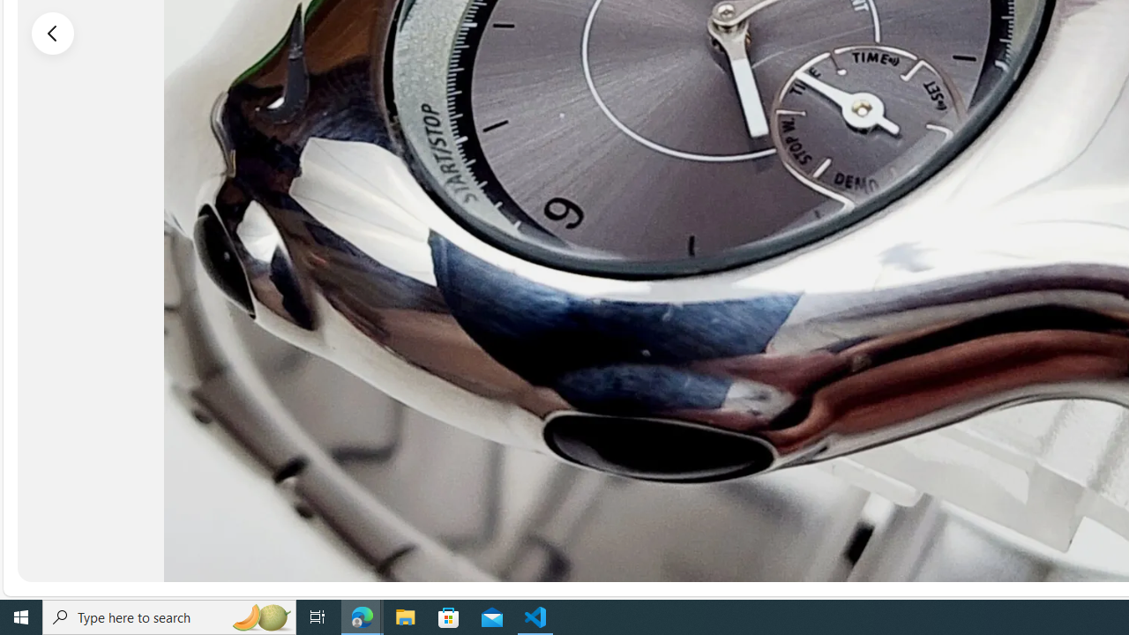 The image size is (1129, 635). Describe the element at coordinates (53, 33) in the screenshot. I see `Previous image - Item images thumbnails` at that location.